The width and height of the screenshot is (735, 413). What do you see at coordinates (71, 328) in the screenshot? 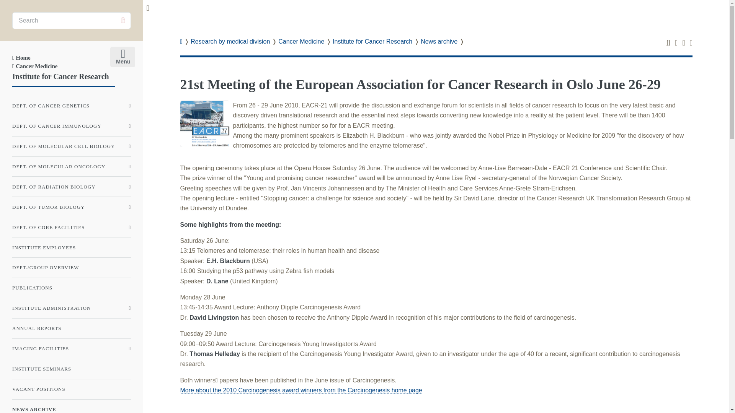
I see `ANNUAL REPORTS` at bounding box center [71, 328].